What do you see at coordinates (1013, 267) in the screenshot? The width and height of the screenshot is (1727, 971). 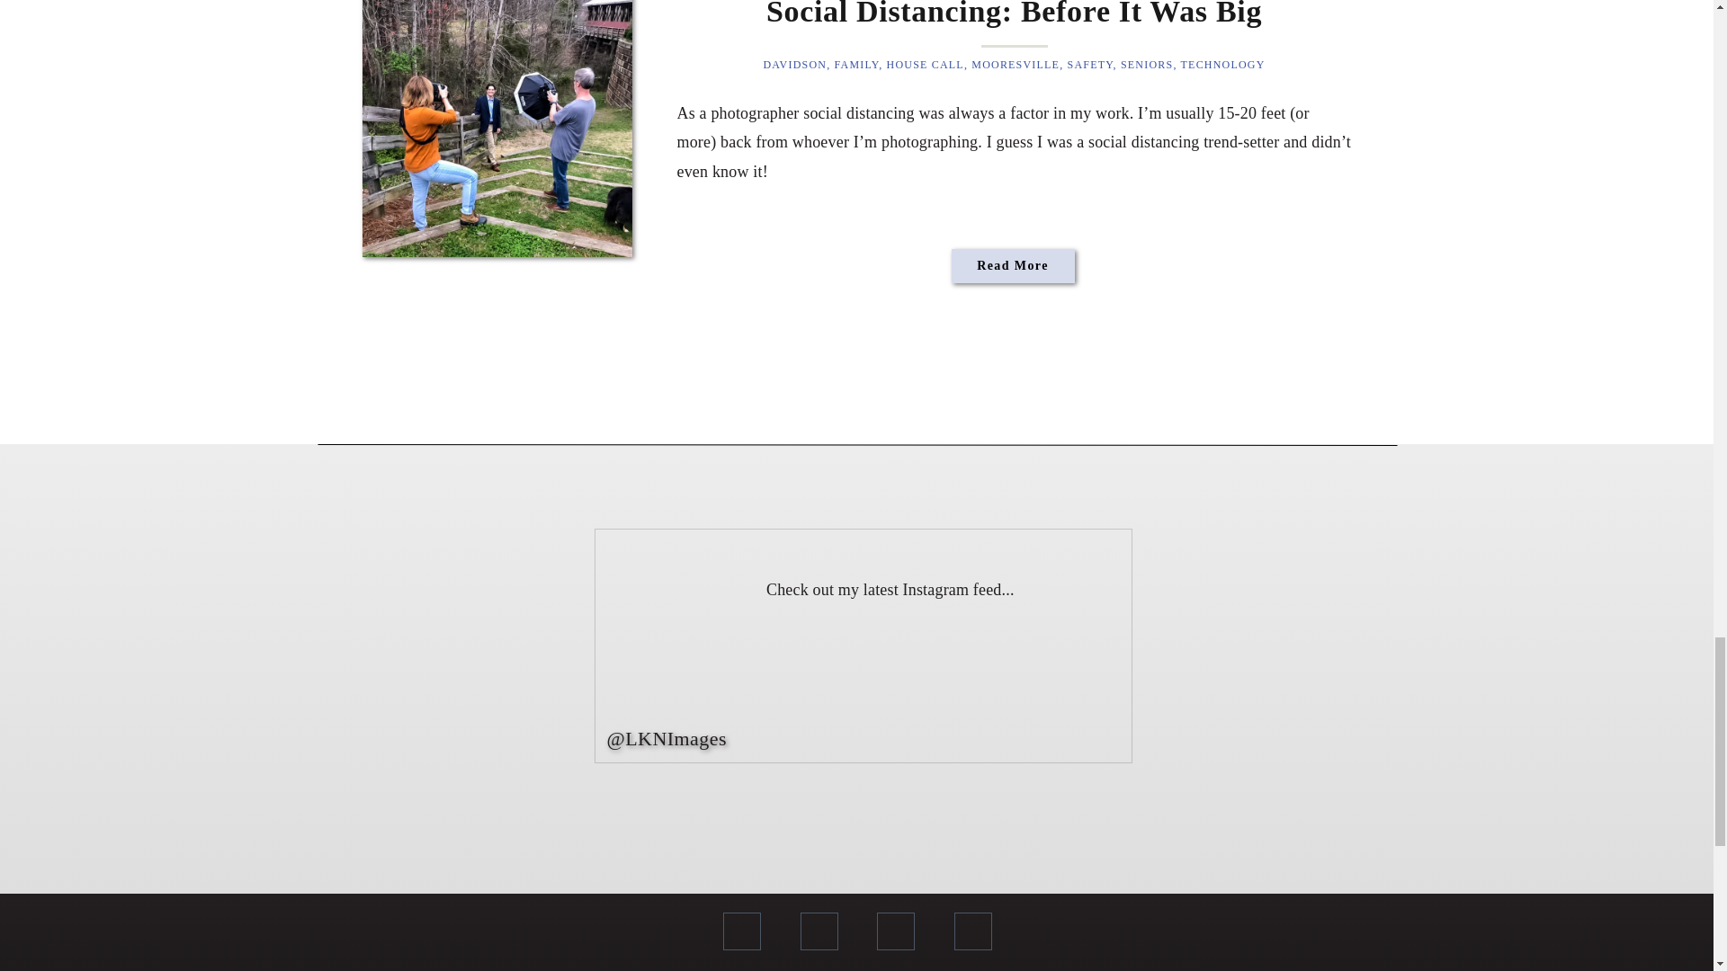 I see `Social Distancing: Before It Was Big` at bounding box center [1013, 267].